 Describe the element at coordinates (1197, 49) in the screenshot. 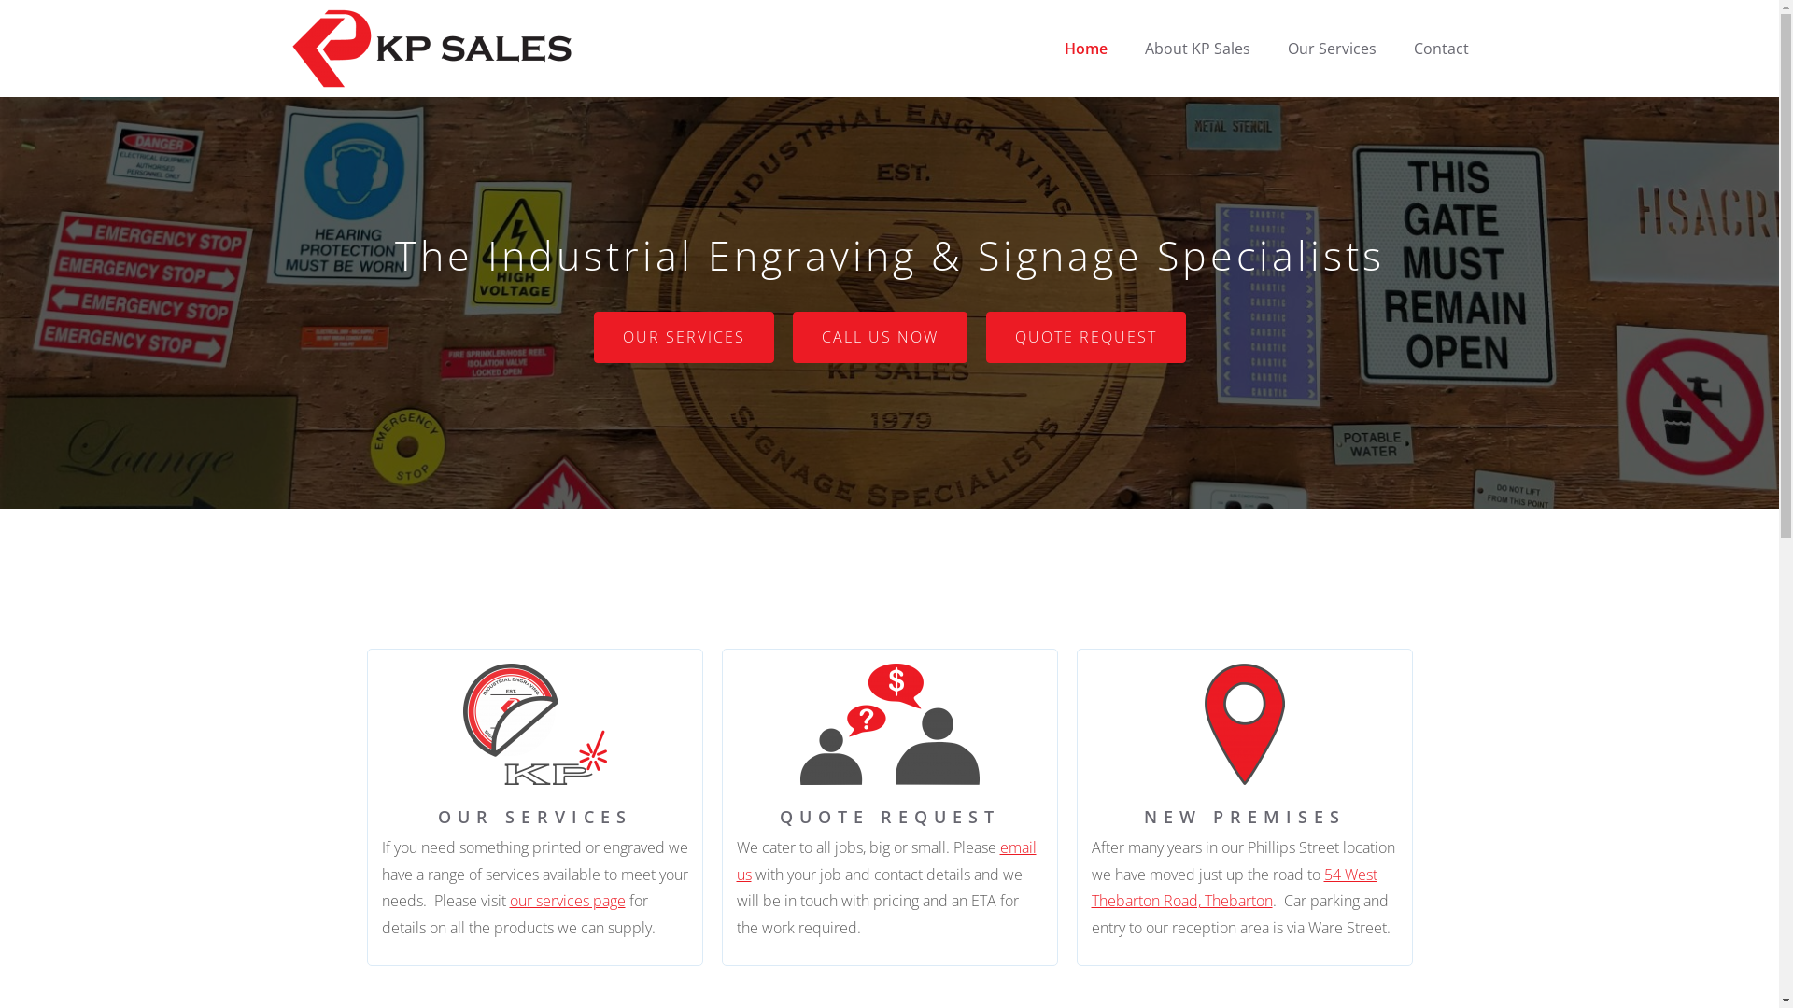

I see `About KP Sales` at that location.